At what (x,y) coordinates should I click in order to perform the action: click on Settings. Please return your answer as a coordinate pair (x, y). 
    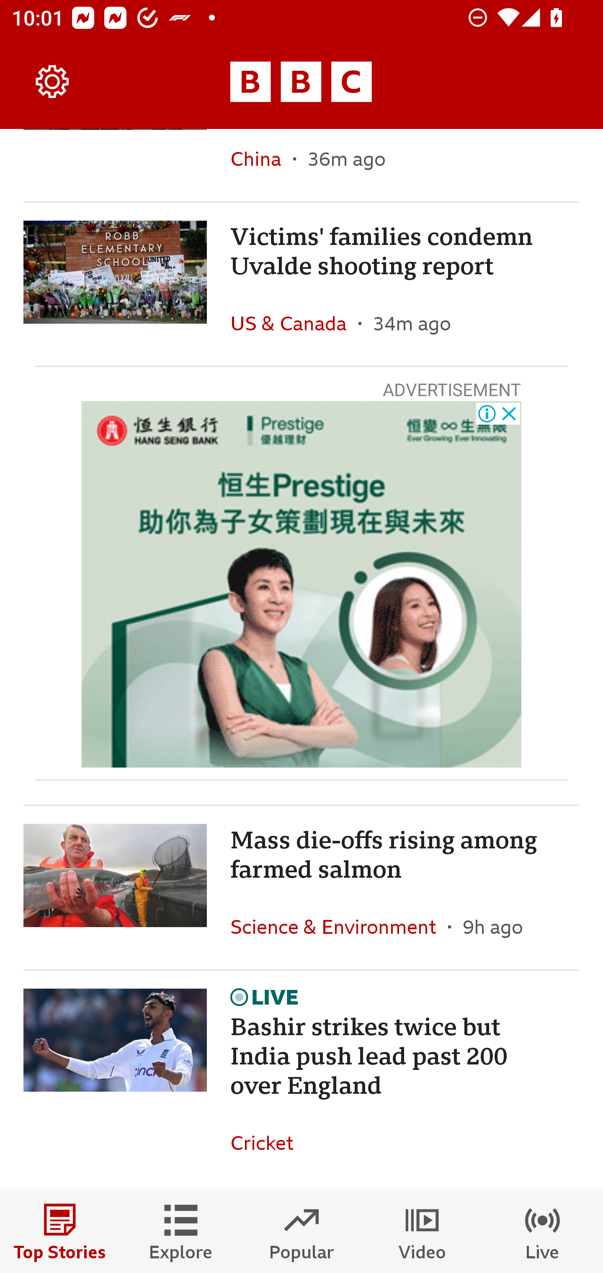
    Looking at the image, I should click on (53, 82).